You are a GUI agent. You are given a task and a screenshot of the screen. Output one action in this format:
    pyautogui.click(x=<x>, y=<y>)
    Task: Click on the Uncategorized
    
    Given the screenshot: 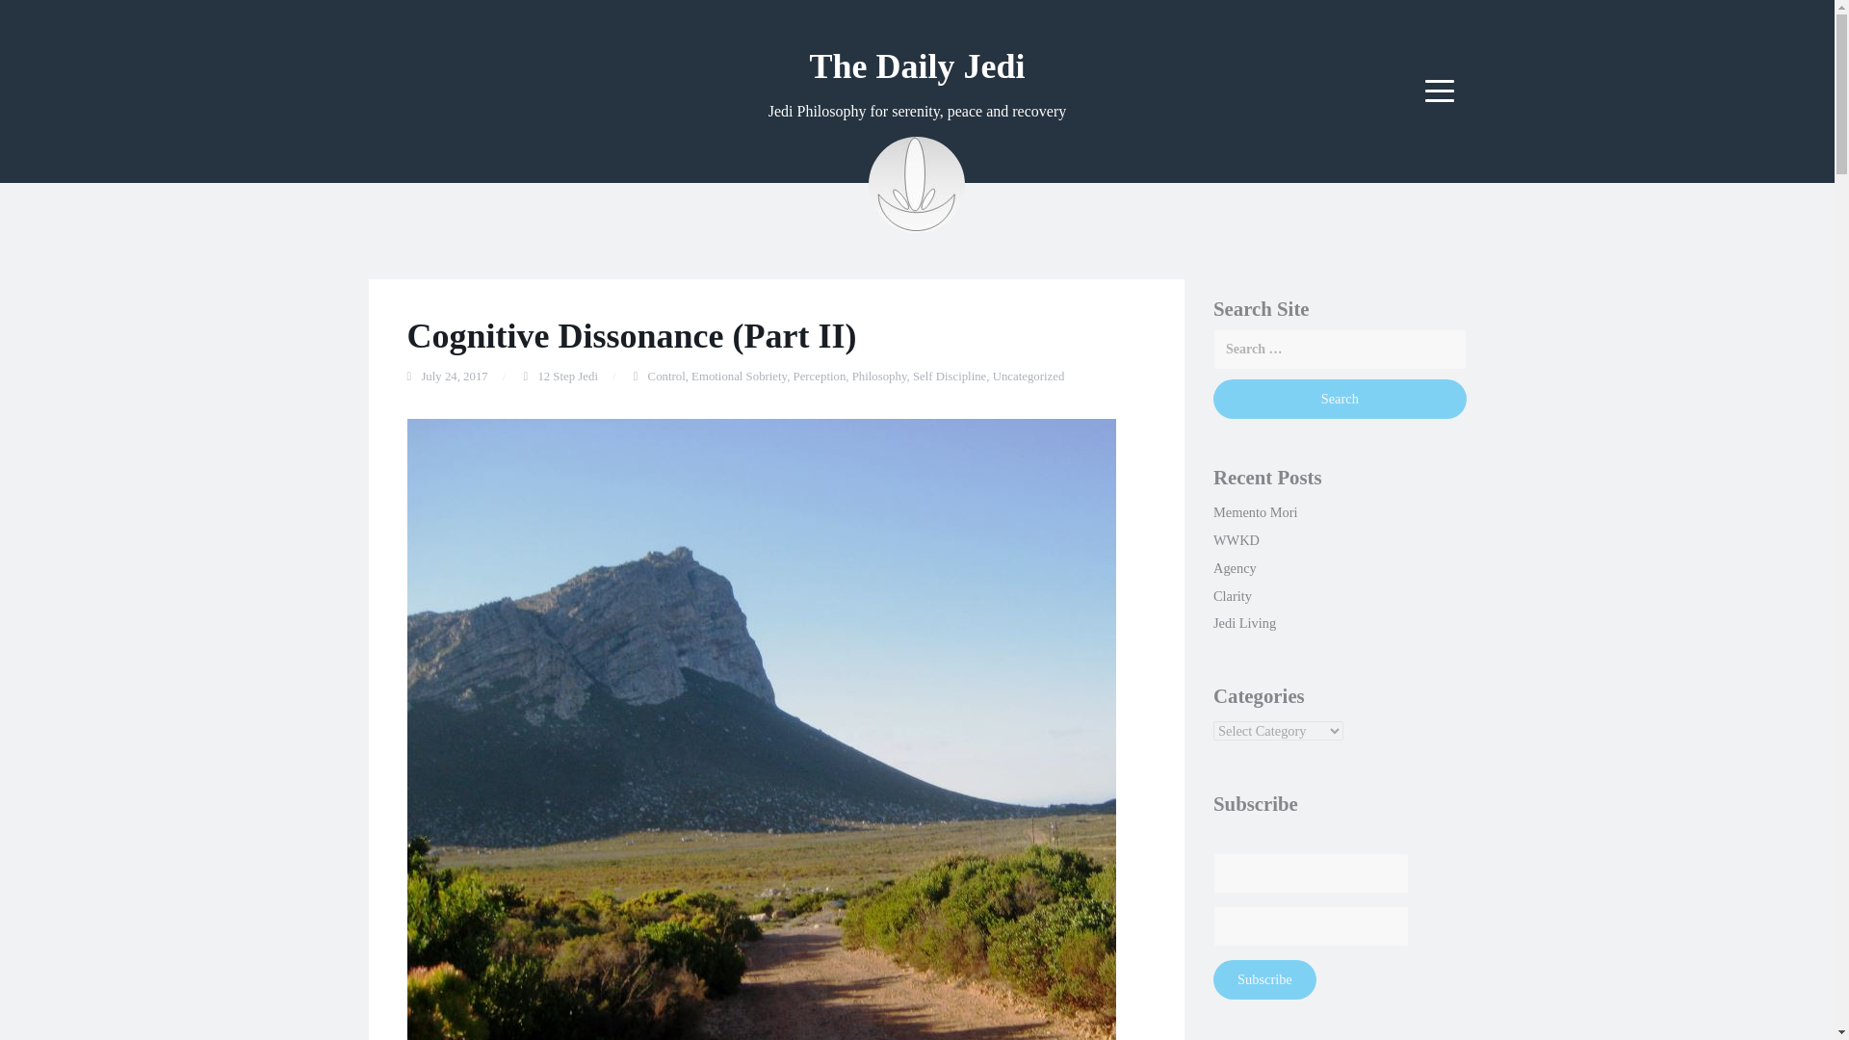 What is the action you would take?
    pyautogui.click(x=1029, y=377)
    